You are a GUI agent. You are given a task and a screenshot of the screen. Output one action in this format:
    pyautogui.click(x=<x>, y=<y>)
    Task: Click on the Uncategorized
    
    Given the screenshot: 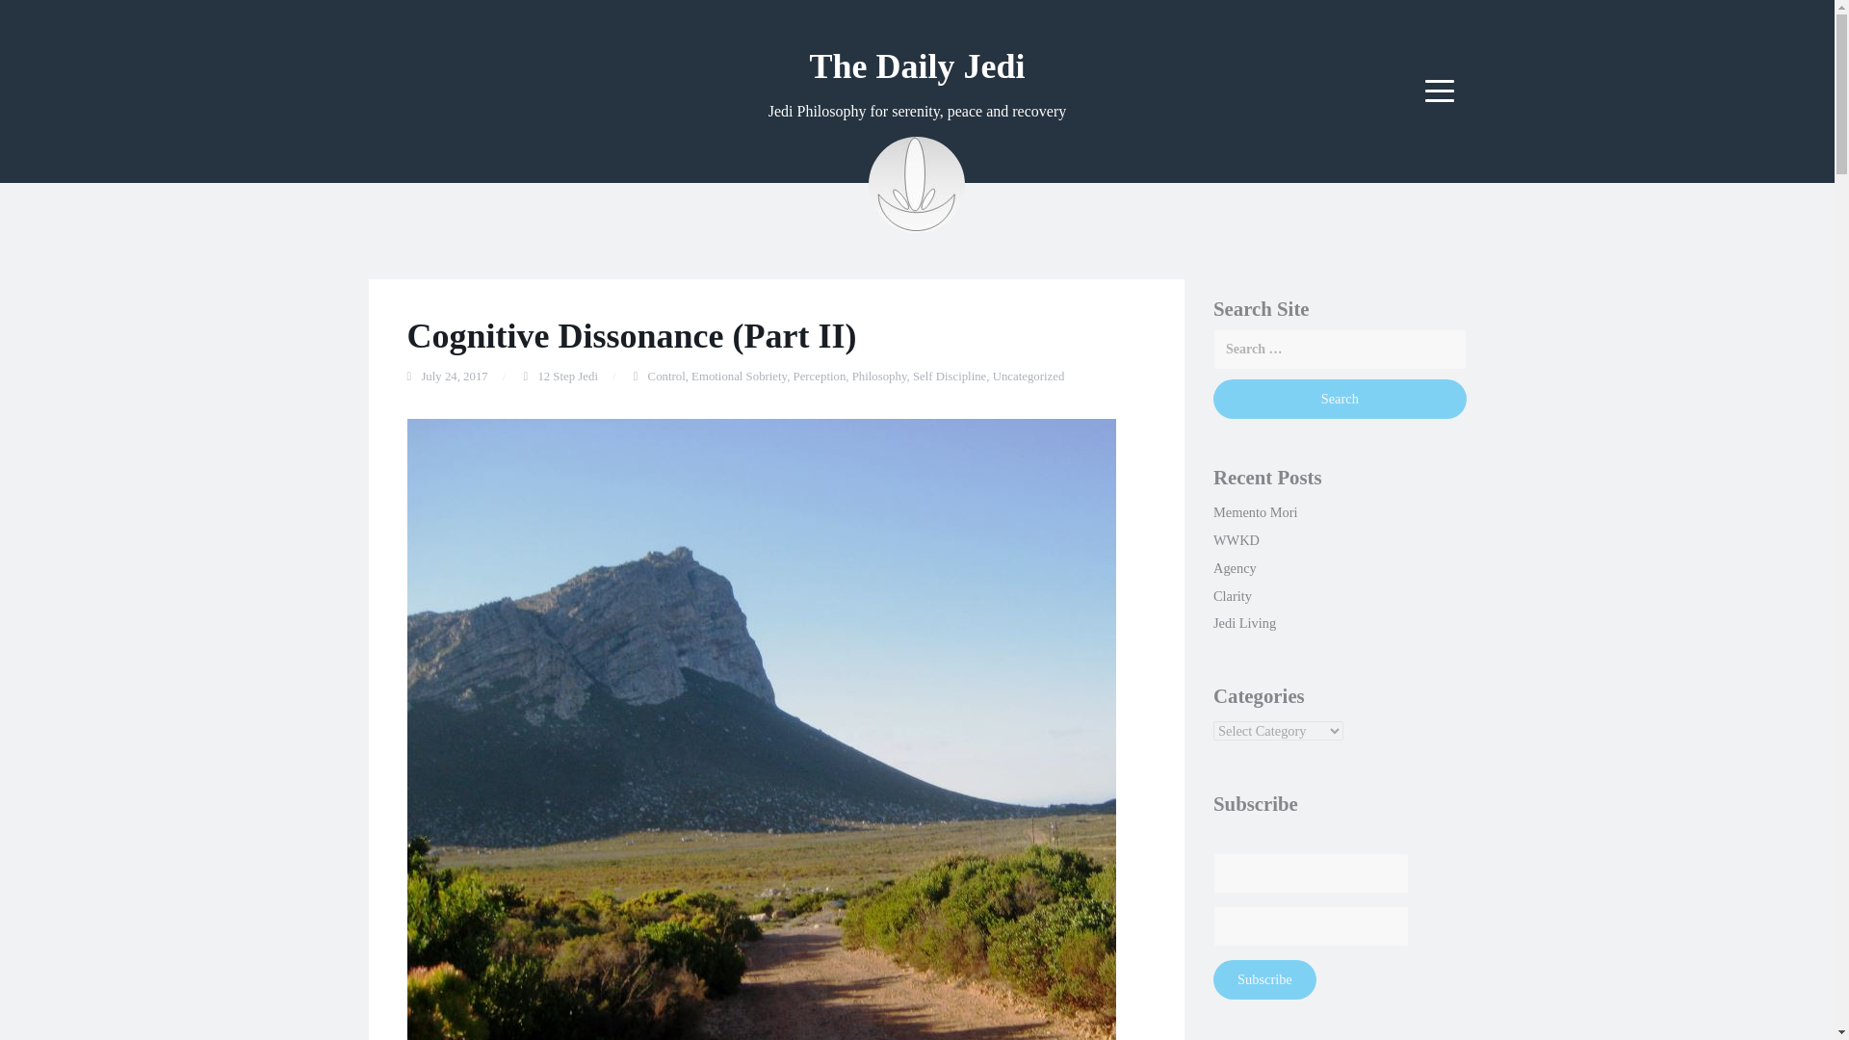 What is the action you would take?
    pyautogui.click(x=1029, y=377)
    